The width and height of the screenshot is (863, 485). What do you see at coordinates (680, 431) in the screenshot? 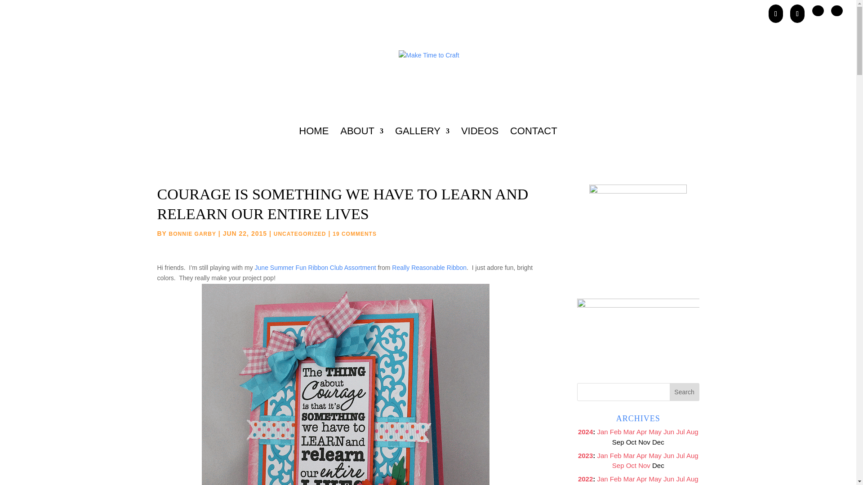
I see `July 2001` at bounding box center [680, 431].